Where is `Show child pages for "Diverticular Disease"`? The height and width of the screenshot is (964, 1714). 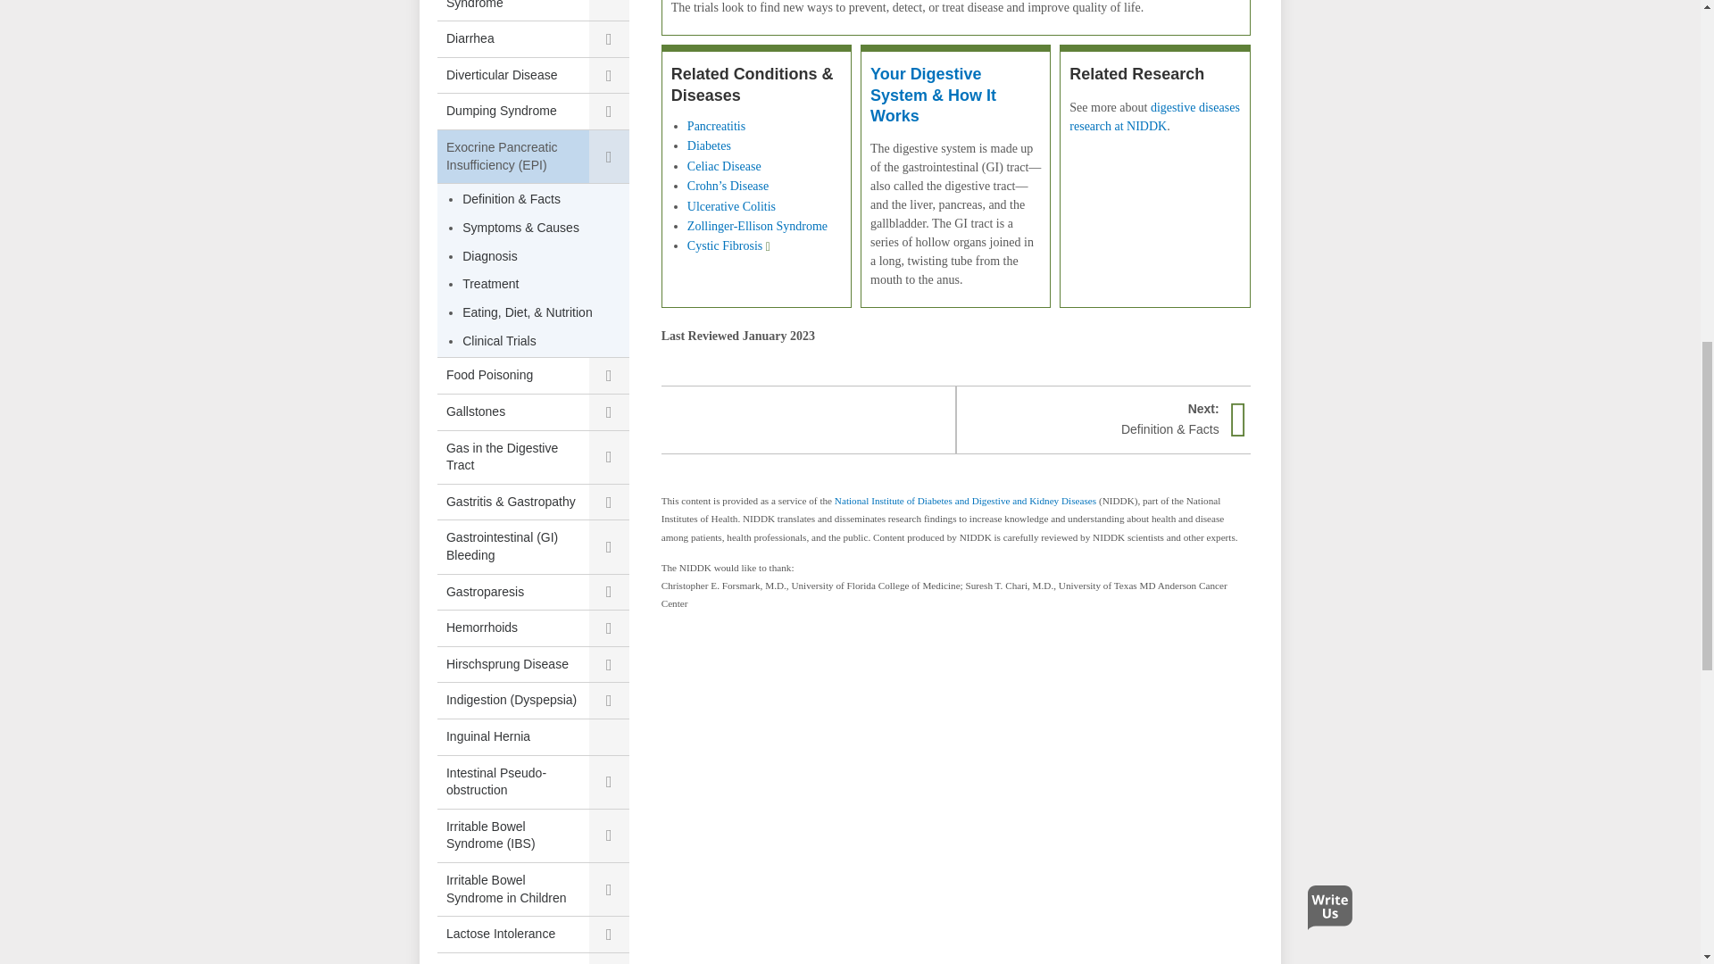 Show child pages for "Diverticular Disease" is located at coordinates (609, 75).